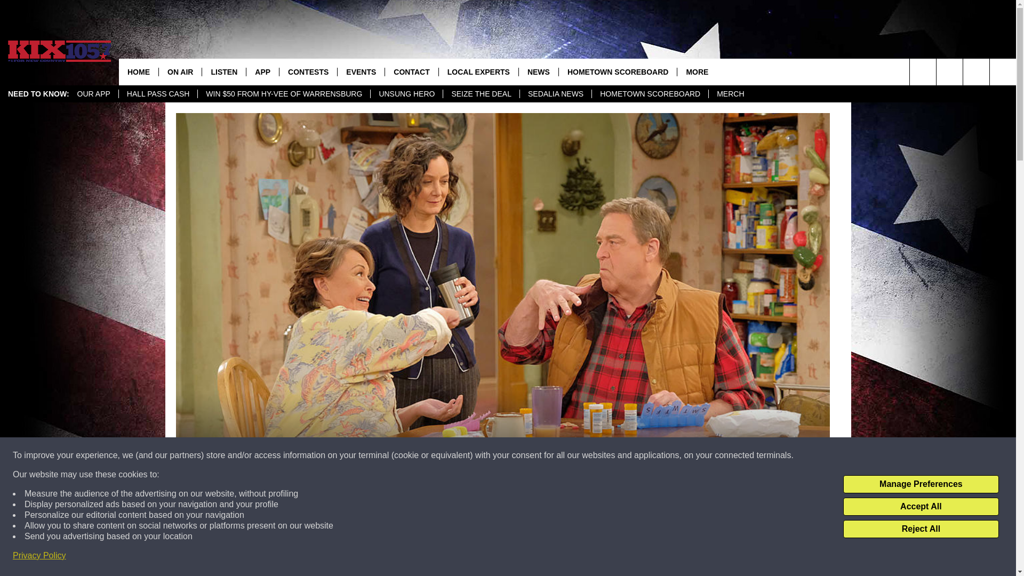  Describe the element at coordinates (730, 94) in the screenshot. I see `MERCH` at that location.